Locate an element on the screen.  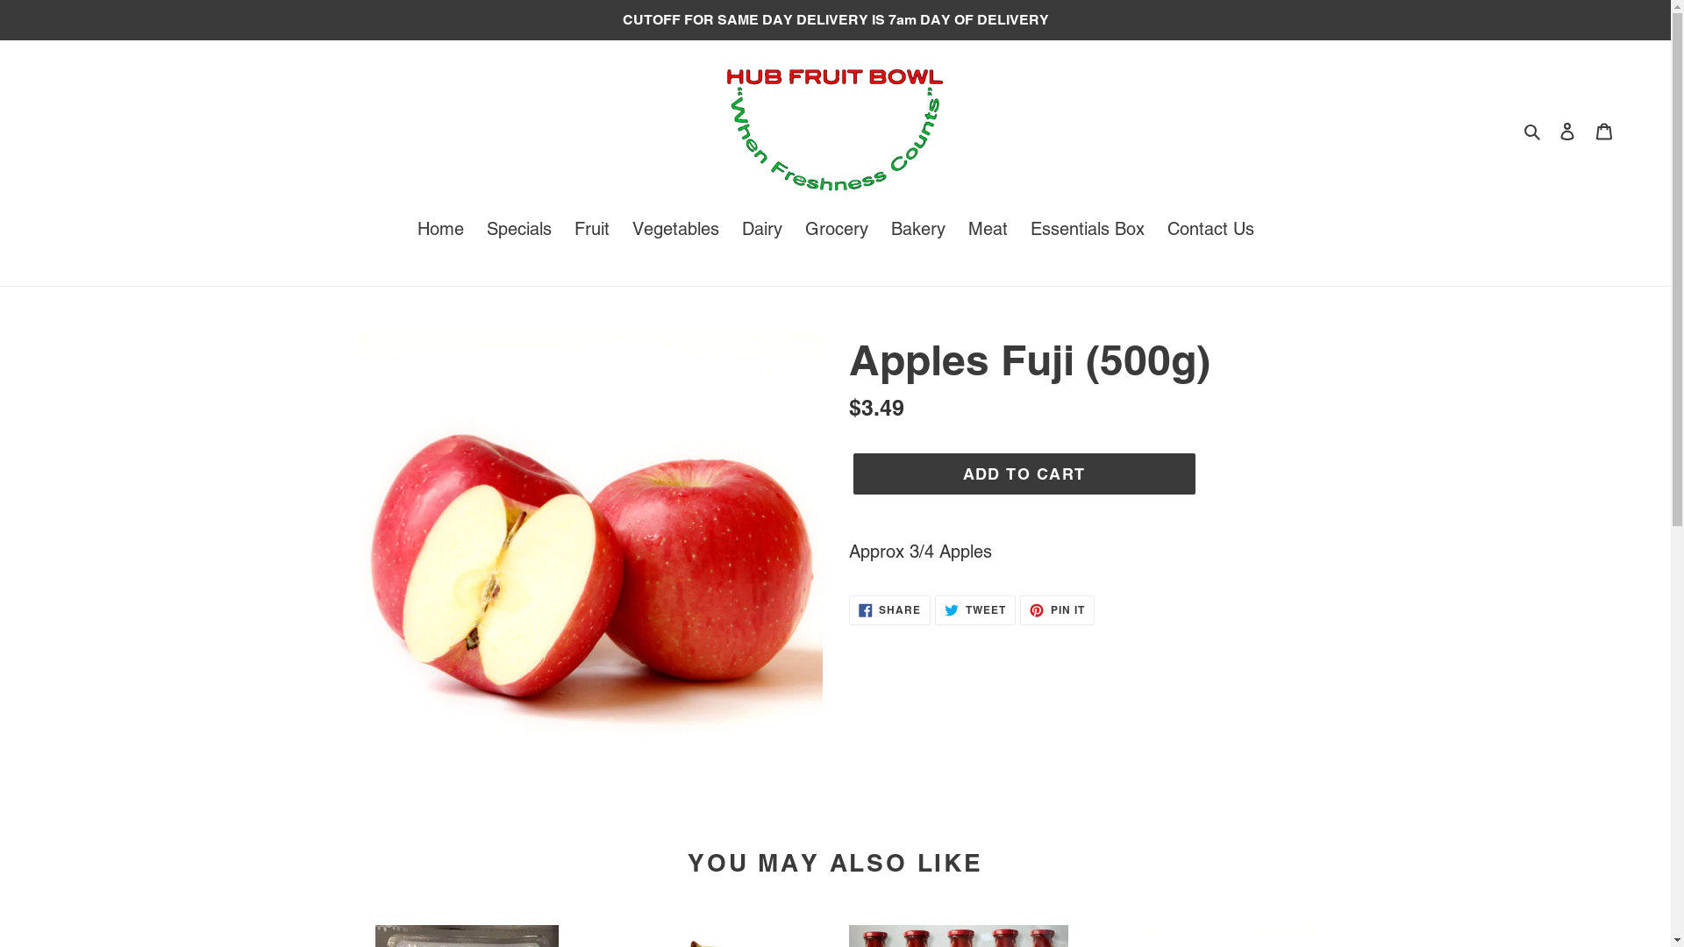
Cart is located at coordinates (1604, 130).